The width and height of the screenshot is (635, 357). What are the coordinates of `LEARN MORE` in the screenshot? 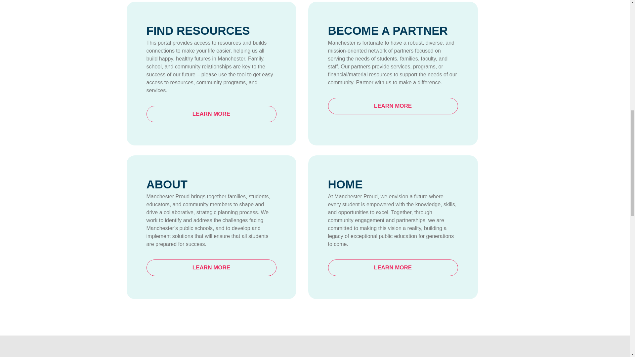 It's located at (393, 268).